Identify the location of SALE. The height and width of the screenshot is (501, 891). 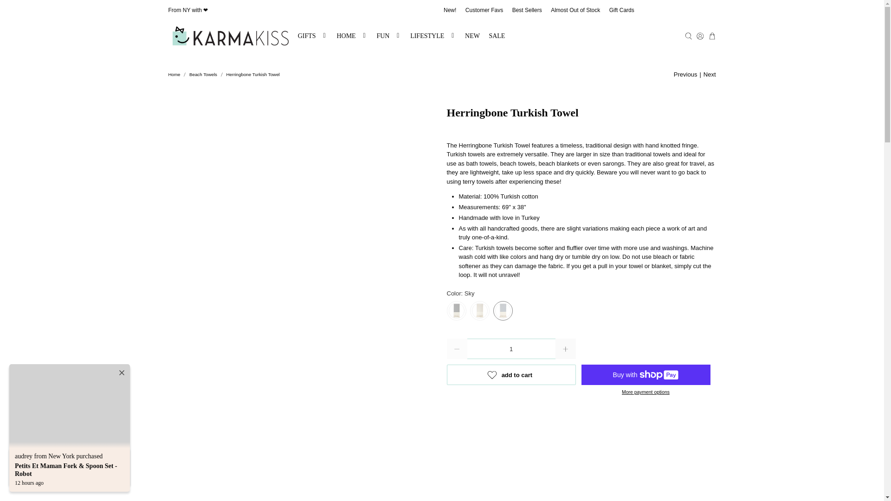
(497, 36).